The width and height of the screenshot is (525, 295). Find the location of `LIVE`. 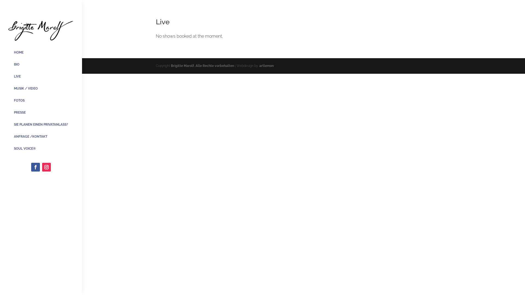

LIVE is located at coordinates (41, 76).